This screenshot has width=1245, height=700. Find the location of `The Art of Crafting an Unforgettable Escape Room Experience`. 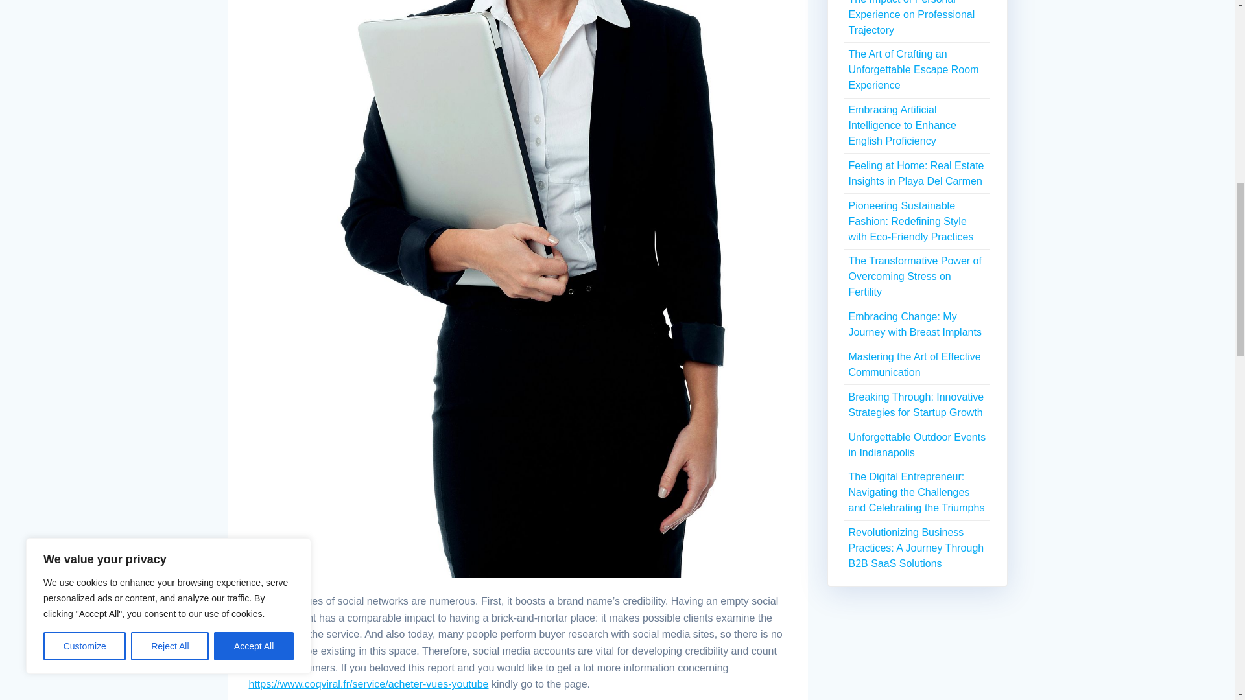

The Art of Crafting an Unforgettable Escape Room Experience is located at coordinates (913, 69).